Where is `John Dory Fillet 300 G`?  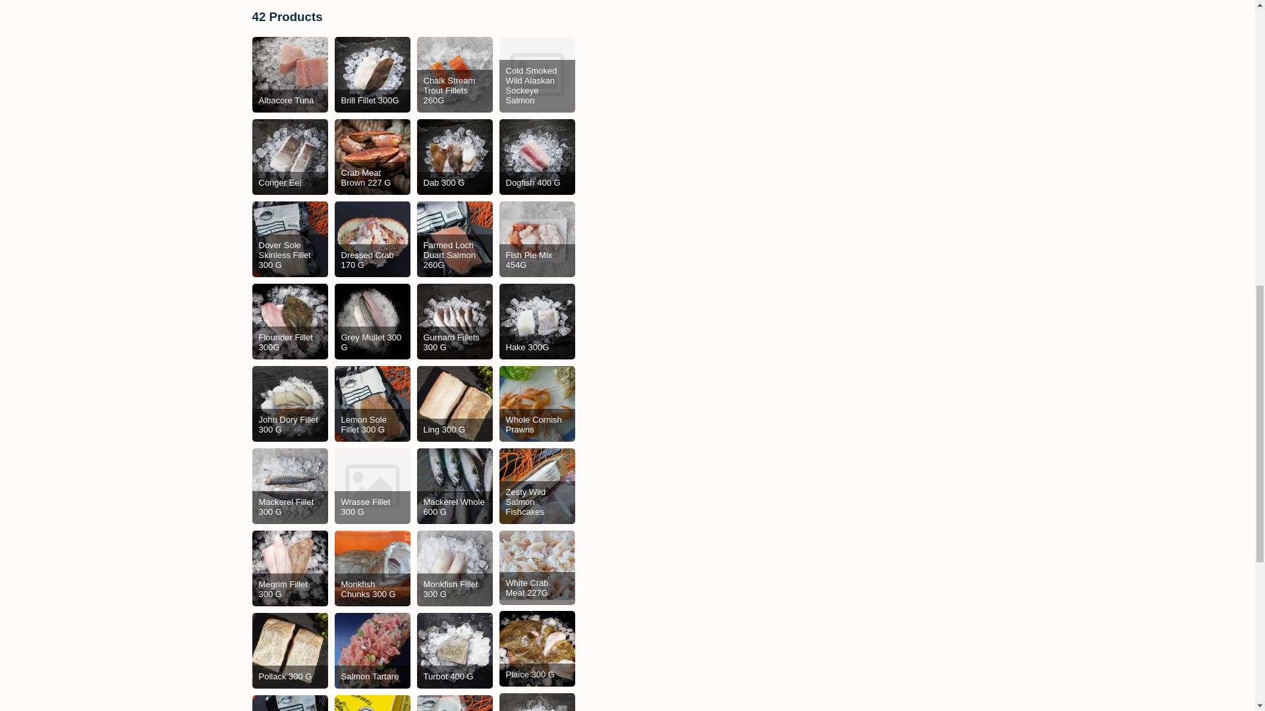 John Dory Fillet 300 G is located at coordinates (290, 404).